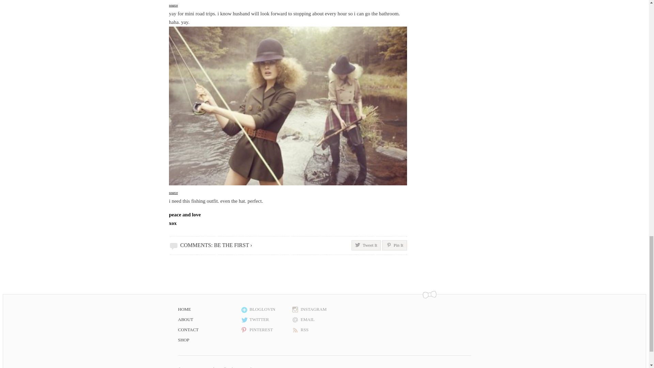 This screenshot has width=654, height=368. Describe the element at coordinates (394, 245) in the screenshot. I see `Pin It` at that location.